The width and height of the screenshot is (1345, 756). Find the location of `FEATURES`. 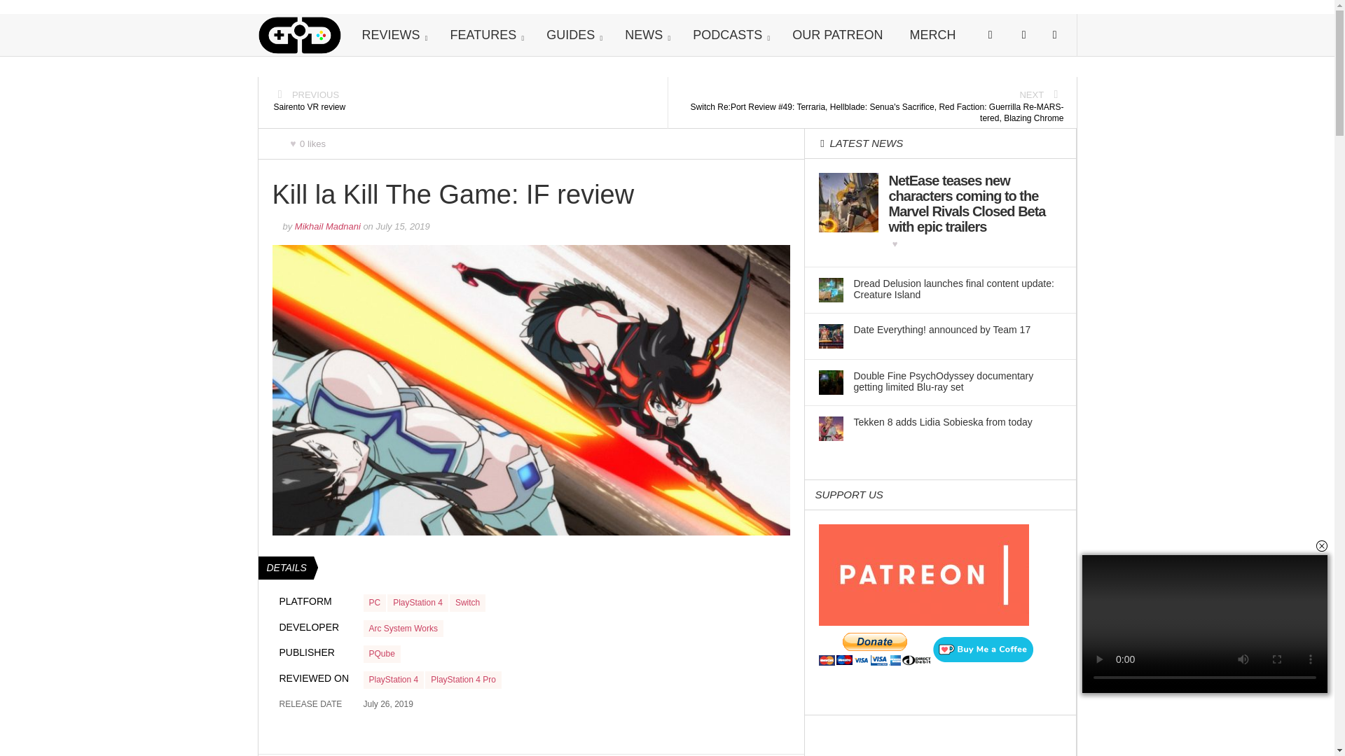

FEATURES is located at coordinates (485, 35).